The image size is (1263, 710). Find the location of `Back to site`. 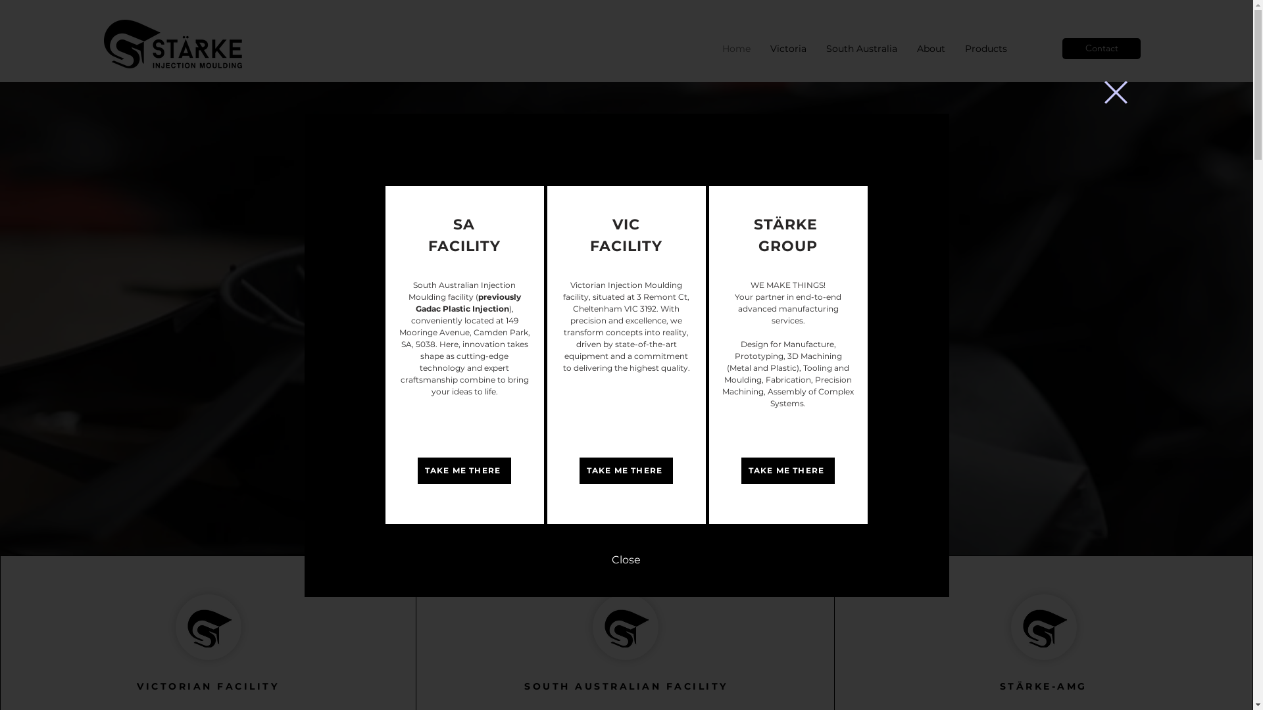

Back to site is located at coordinates (1116, 92).